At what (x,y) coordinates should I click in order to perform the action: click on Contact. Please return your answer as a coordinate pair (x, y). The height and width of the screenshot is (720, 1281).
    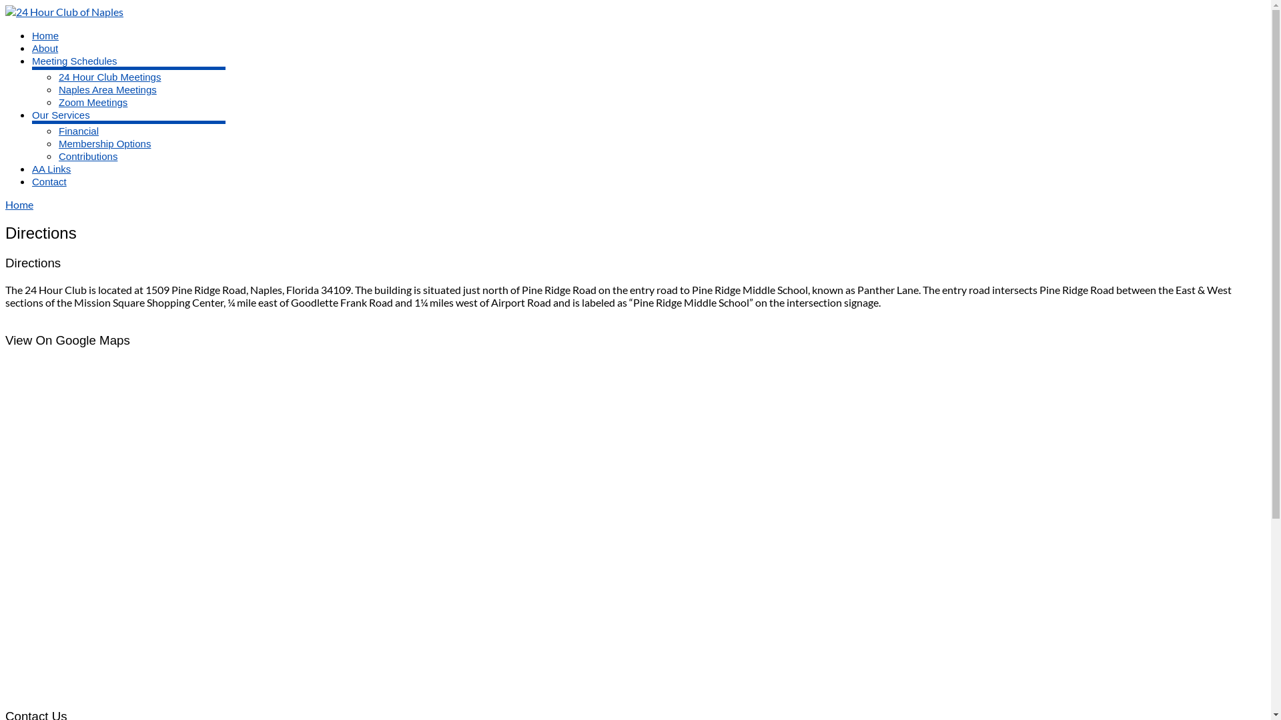
    Looking at the image, I should click on (49, 181).